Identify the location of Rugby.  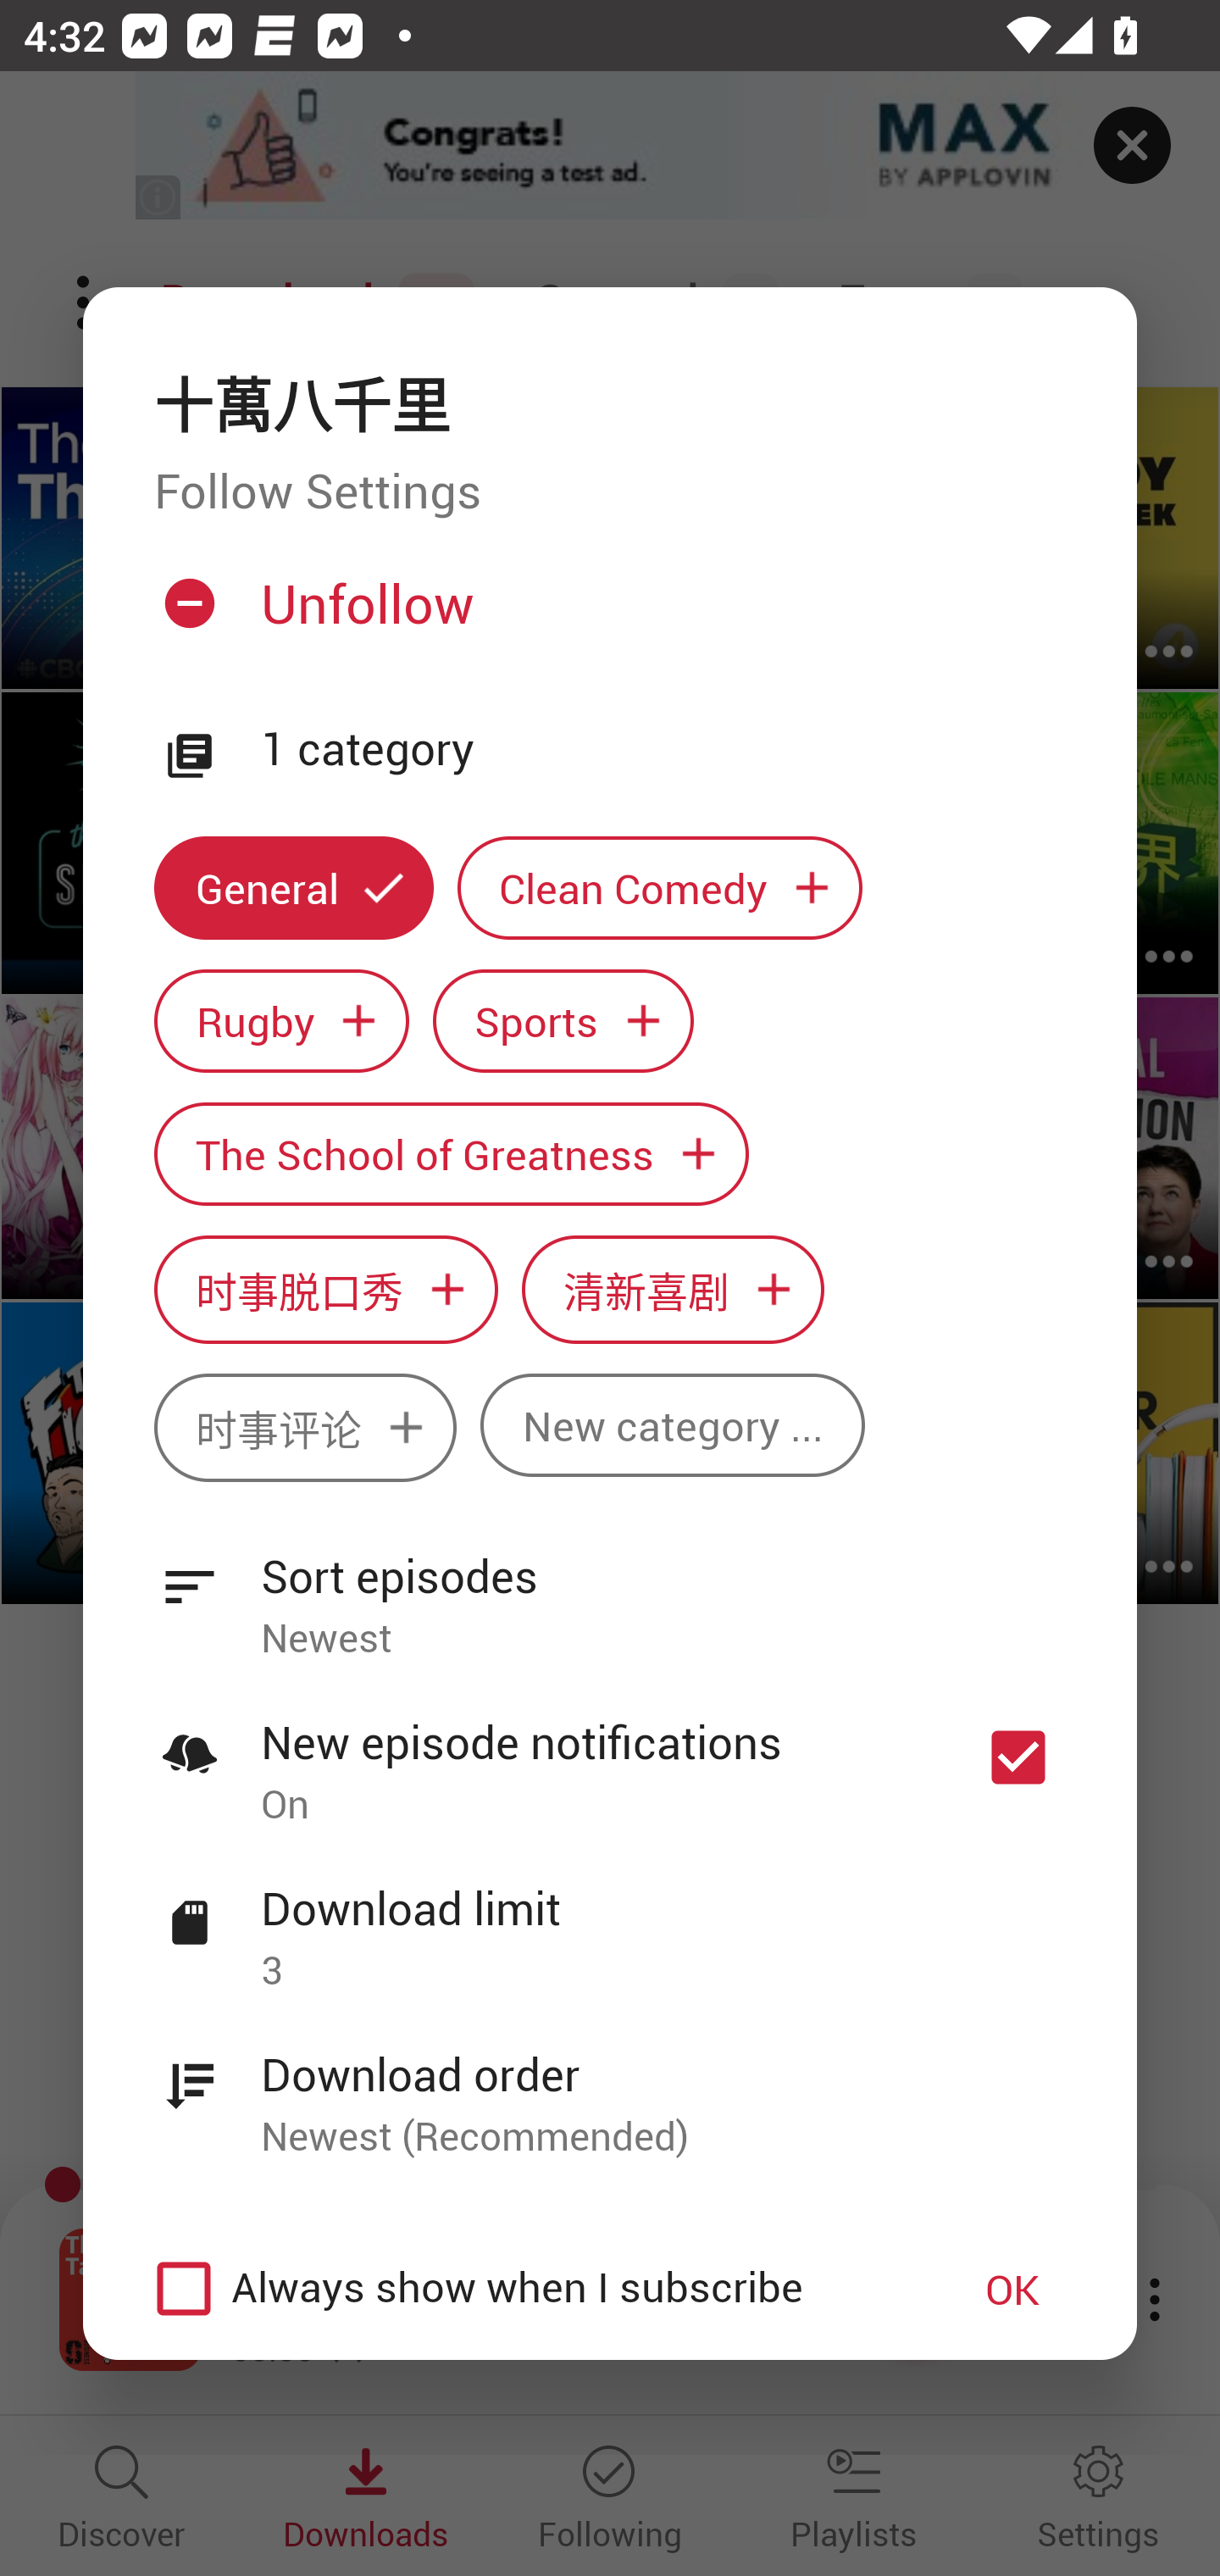
(281, 1020).